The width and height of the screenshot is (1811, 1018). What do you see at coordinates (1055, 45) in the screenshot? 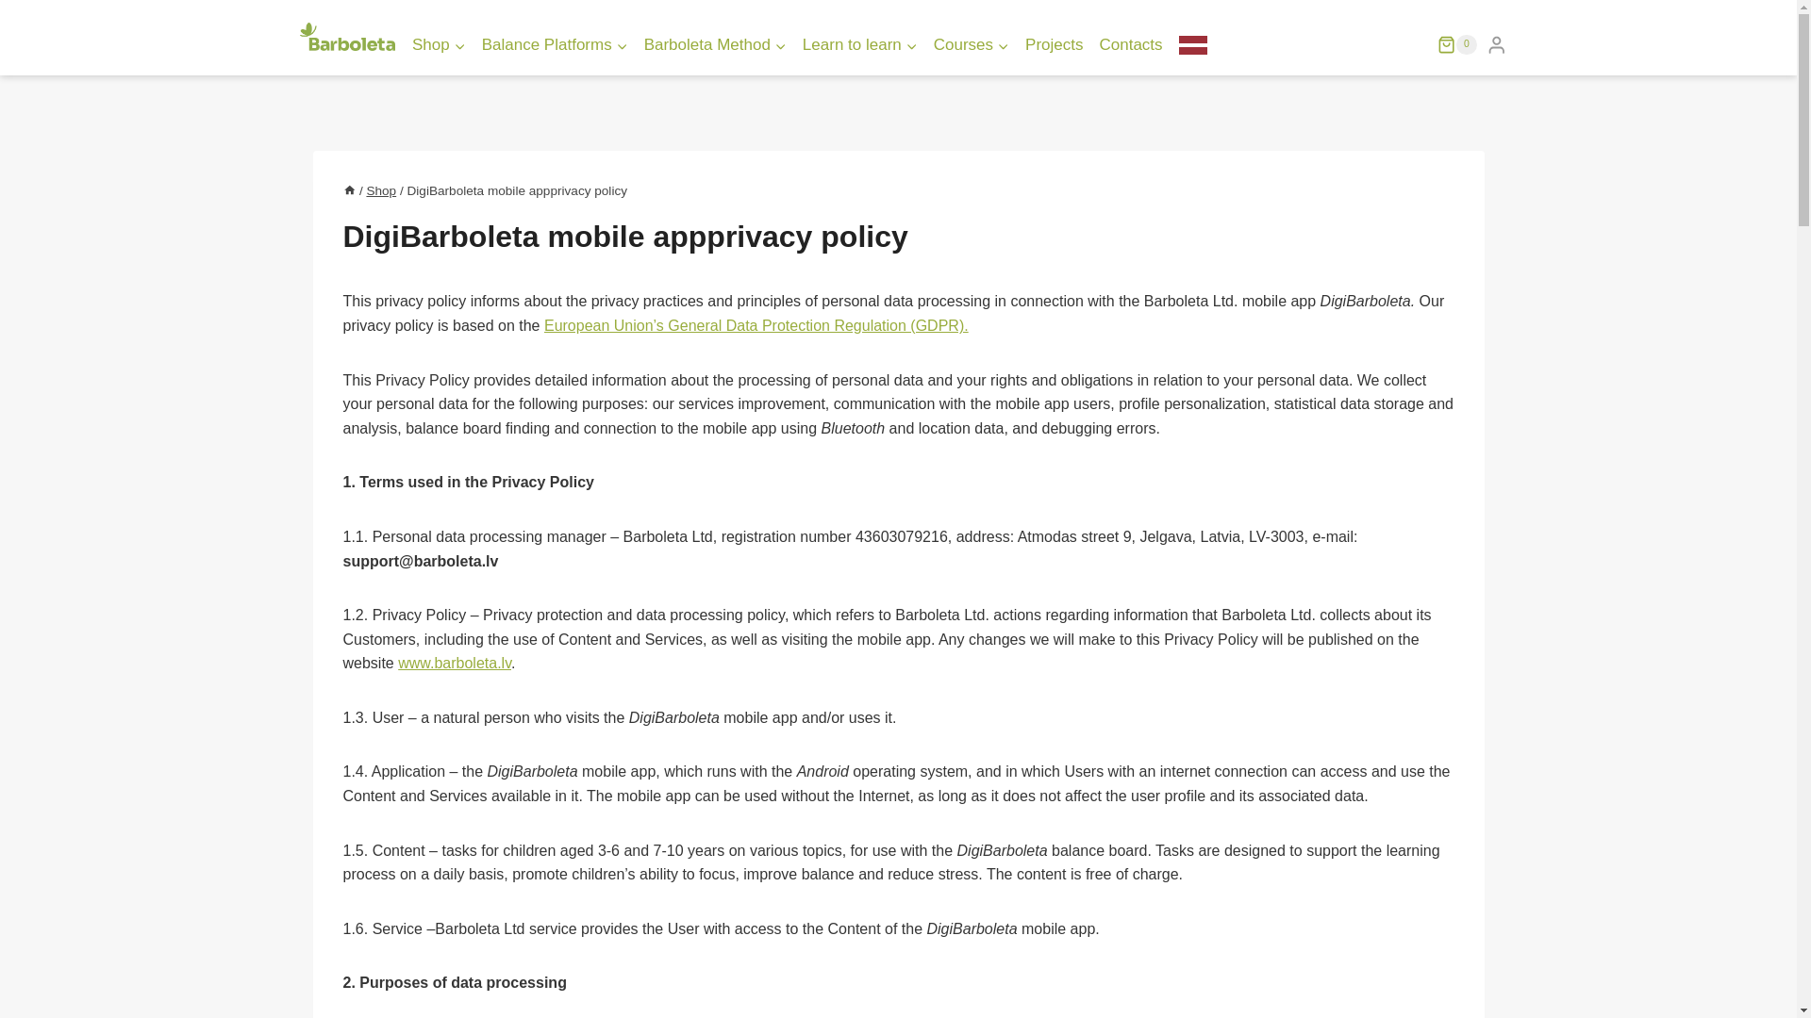
I see `Projects` at bounding box center [1055, 45].